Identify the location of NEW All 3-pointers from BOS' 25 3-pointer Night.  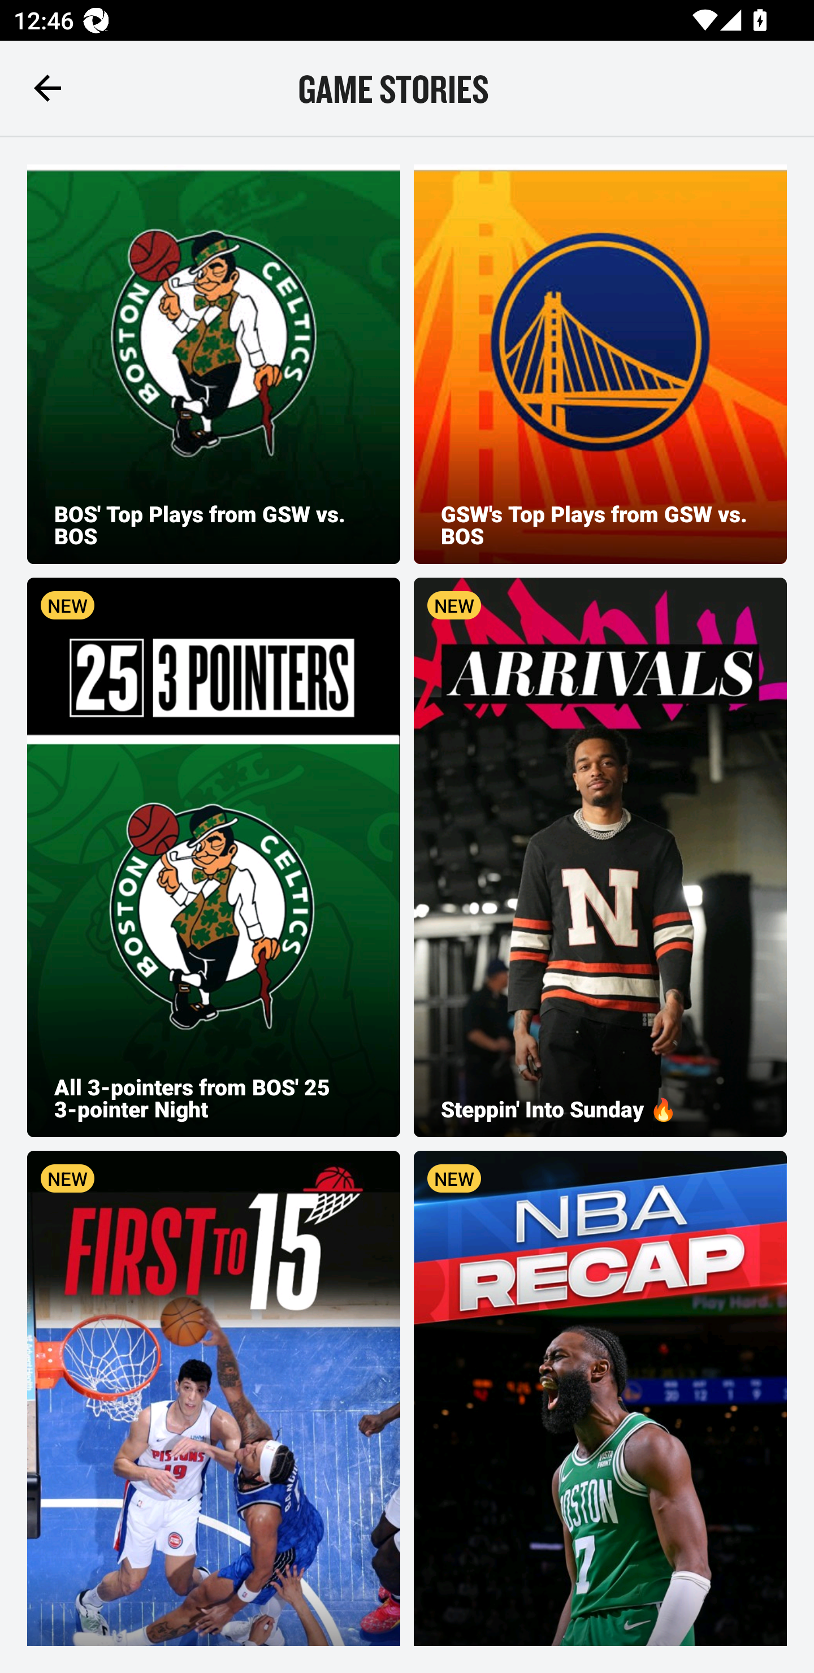
(214, 857).